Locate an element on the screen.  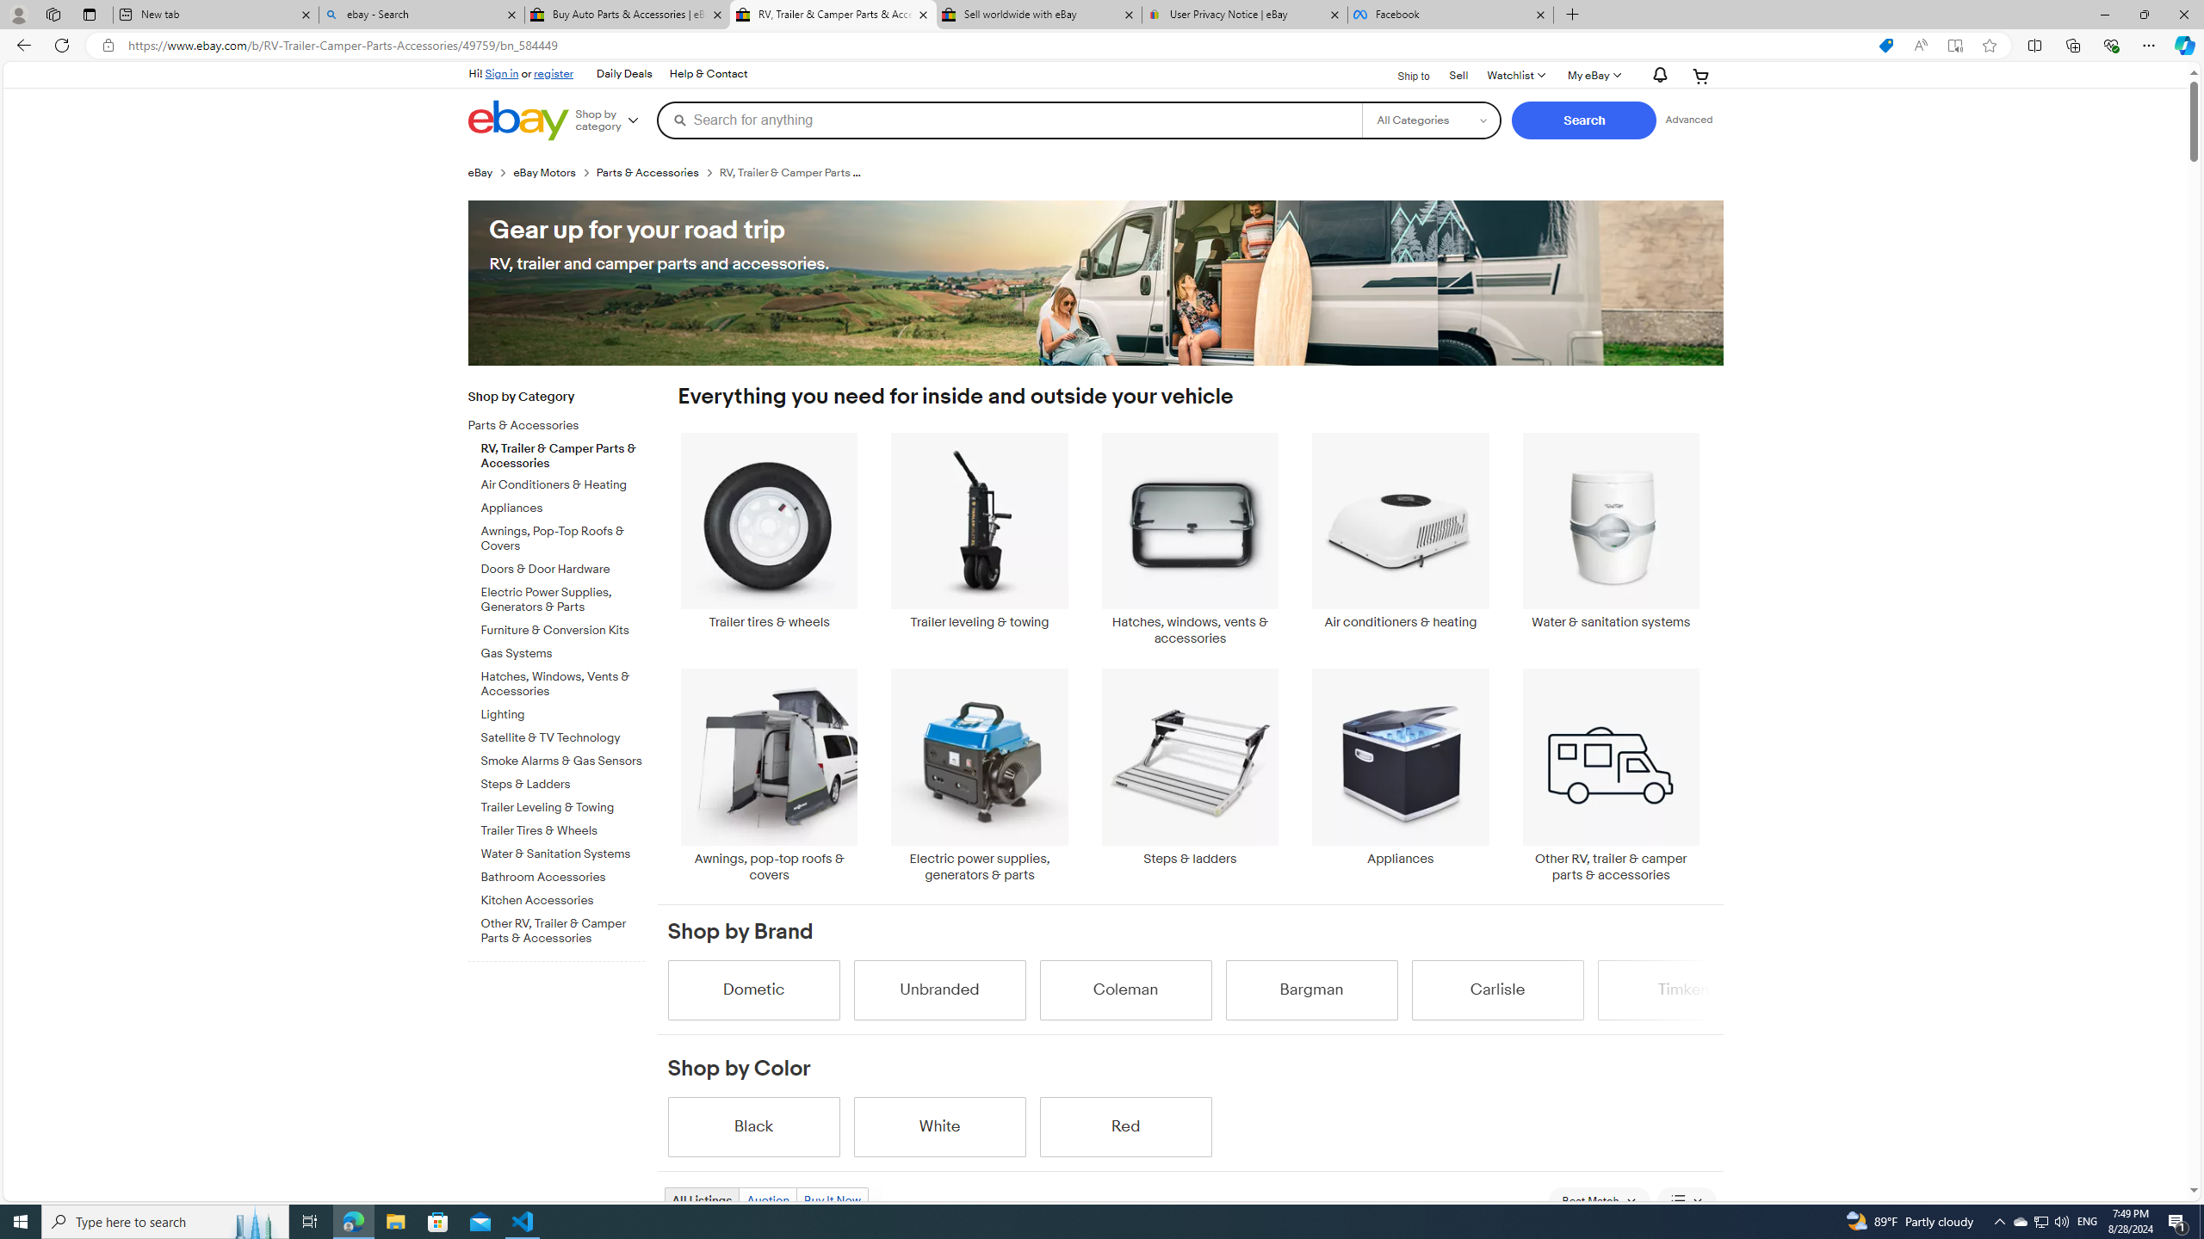
Trailer Leveling & Towing is located at coordinates (563, 808).